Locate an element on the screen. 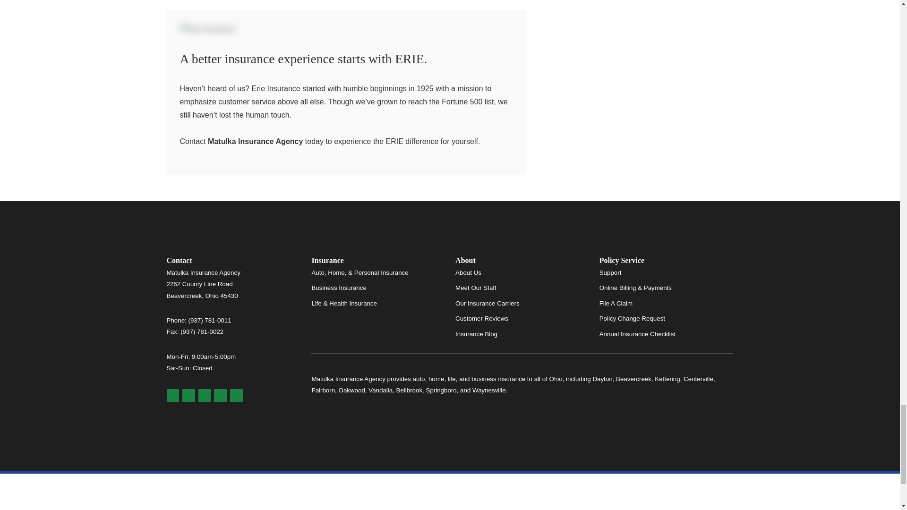 The width and height of the screenshot is (907, 510). Facebook is located at coordinates (205, 396).